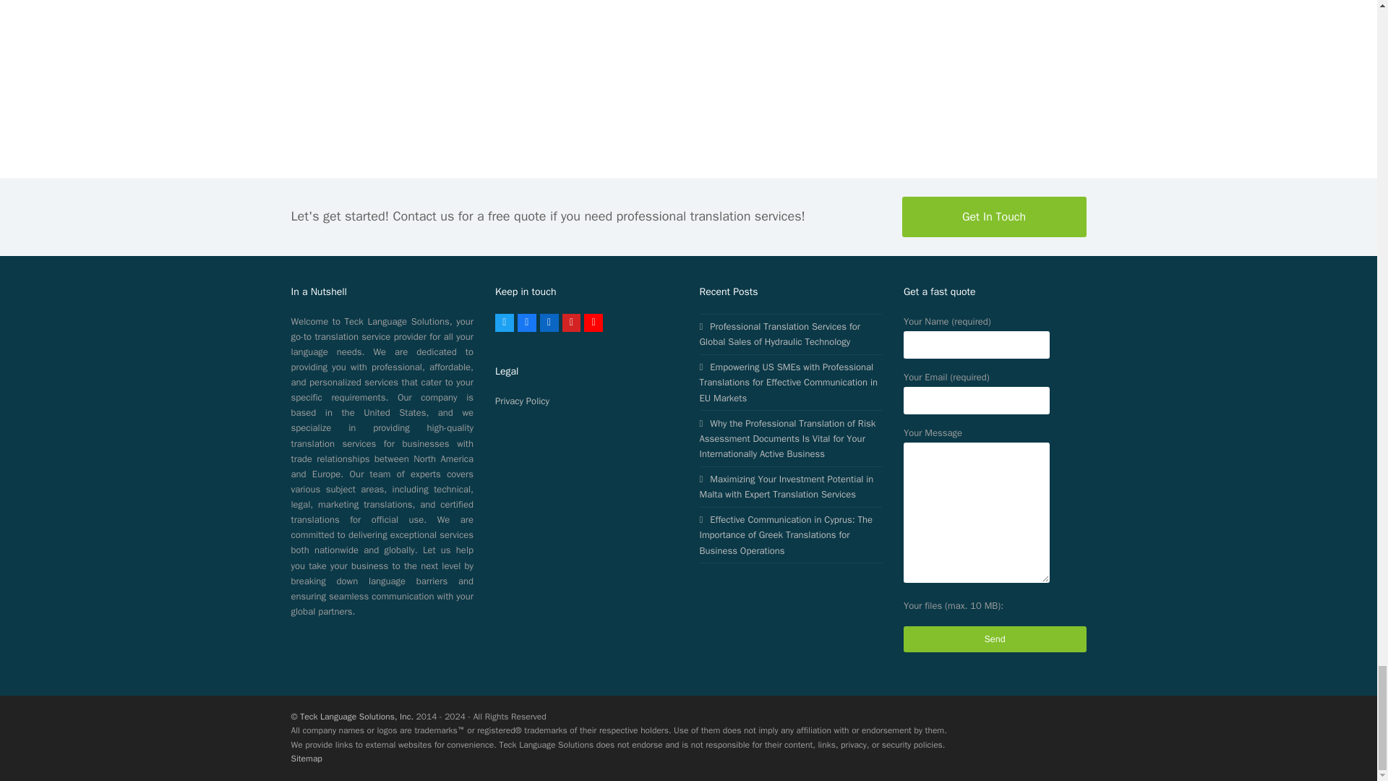  Describe the element at coordinates (549, 323) in the screenshot. I see `LinkedIn` at that location.